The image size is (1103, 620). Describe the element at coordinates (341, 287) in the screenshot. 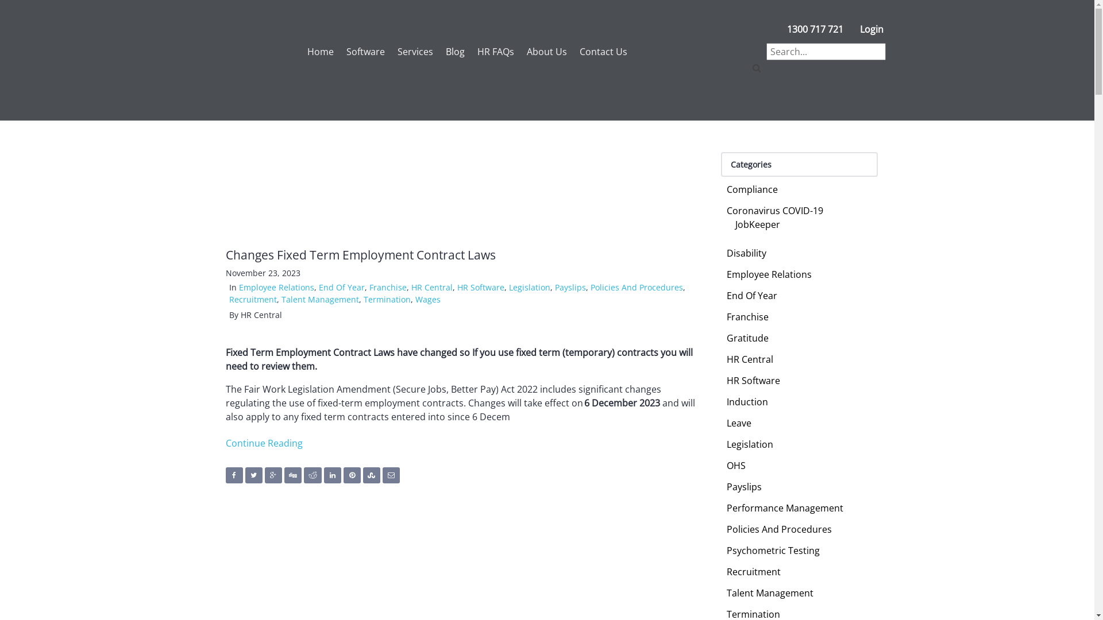

I see `End Of Year` at that location.